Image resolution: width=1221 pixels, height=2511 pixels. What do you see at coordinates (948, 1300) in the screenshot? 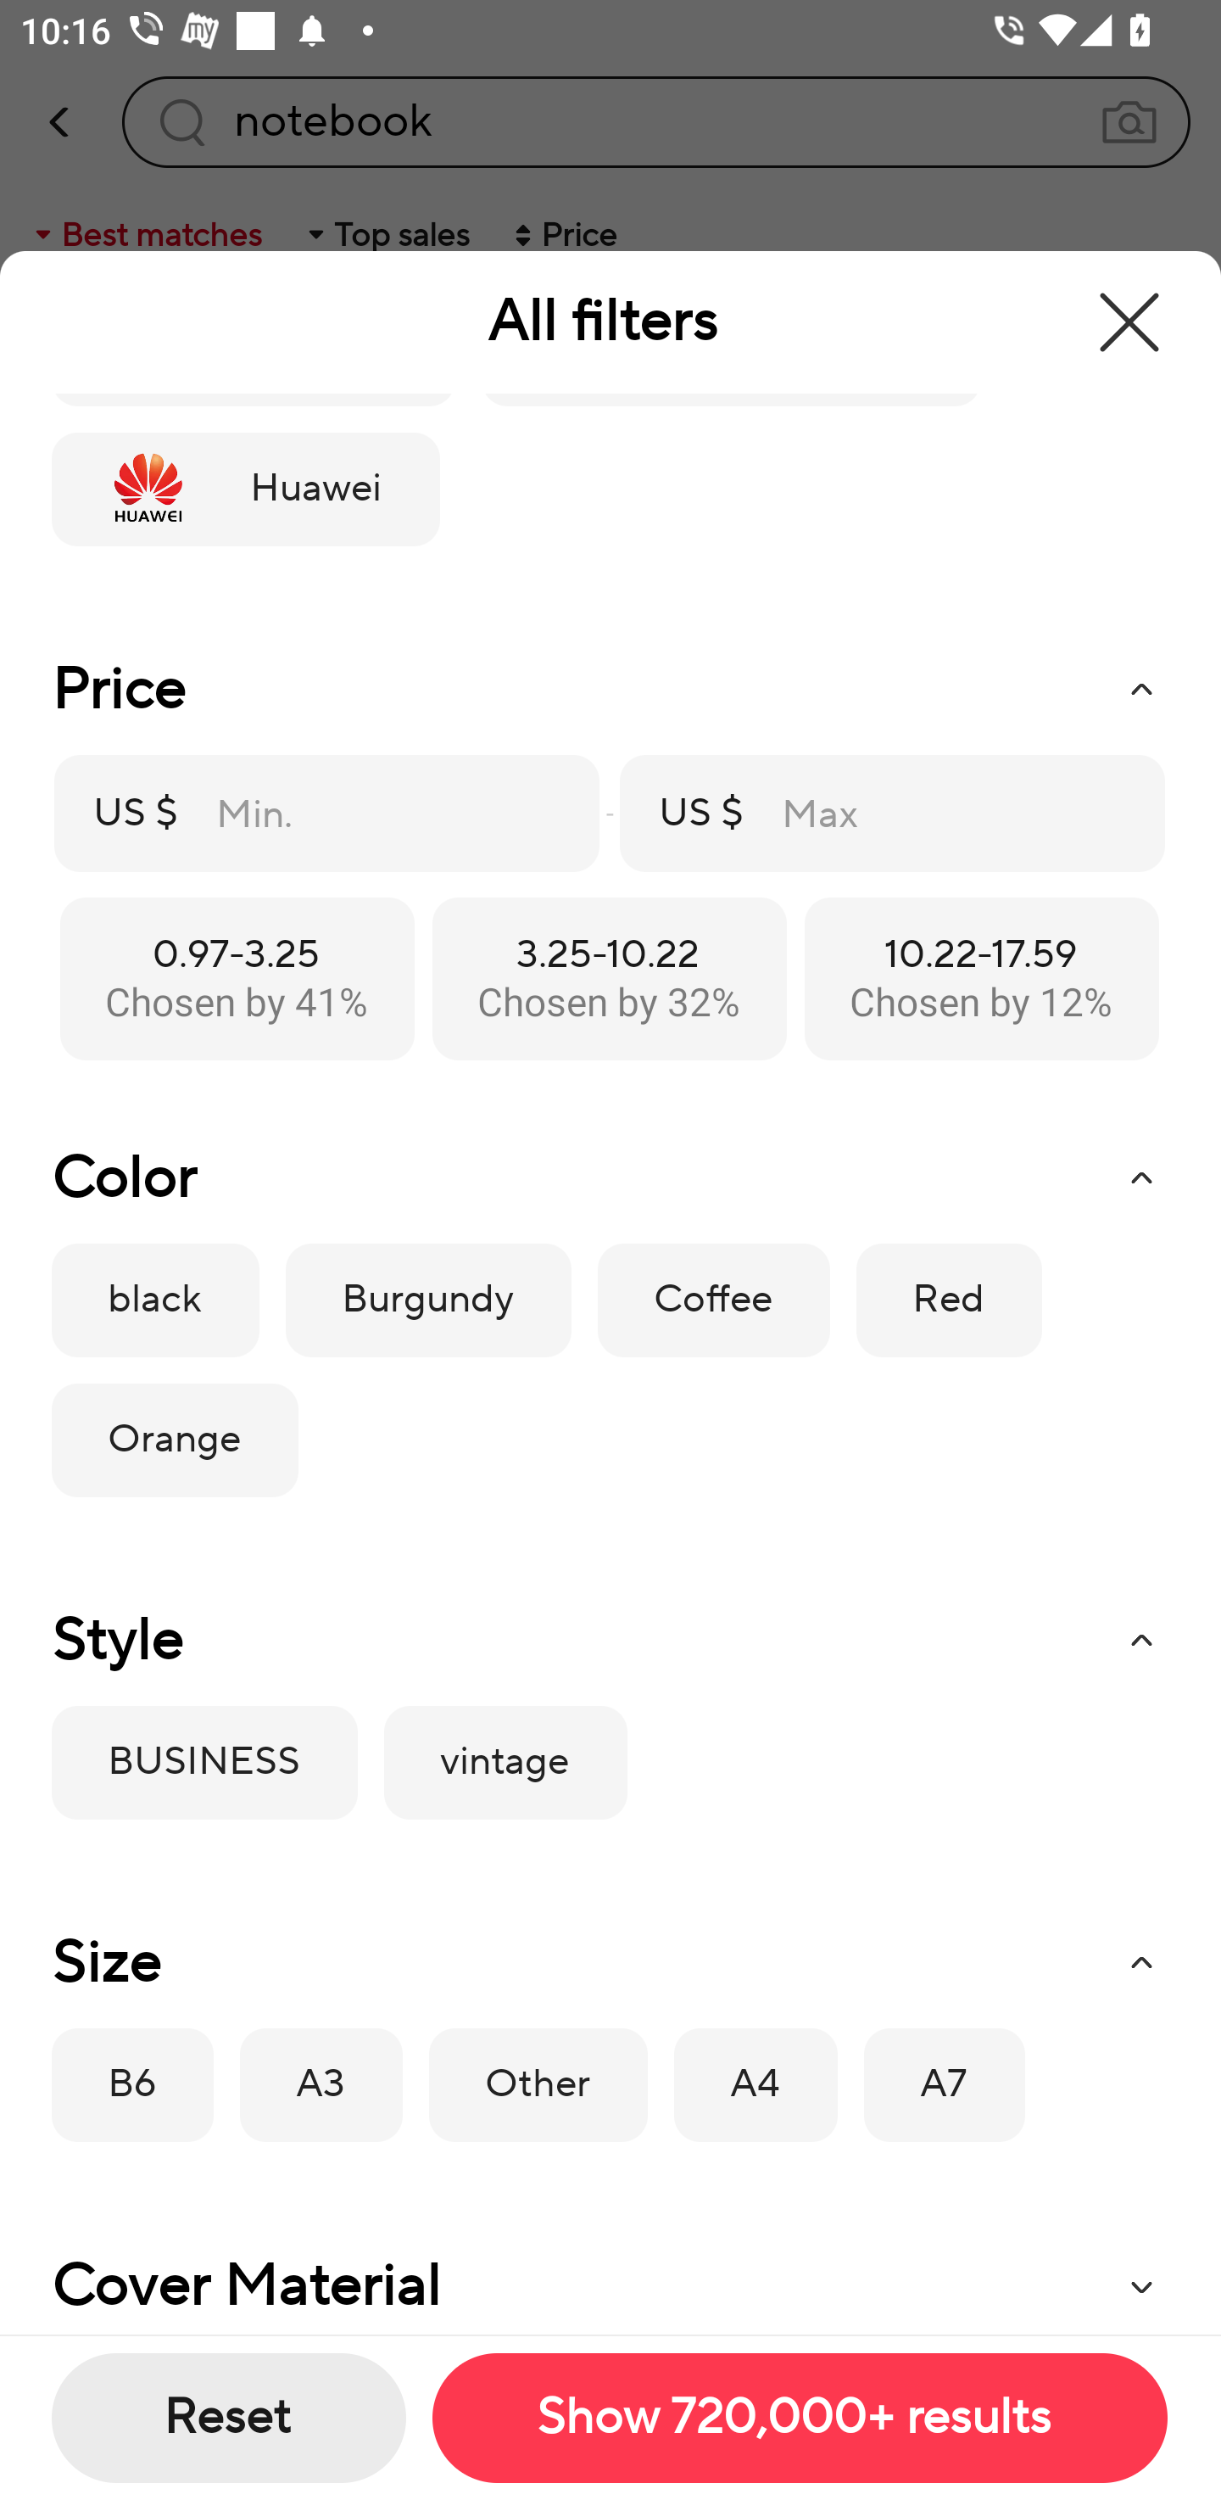
I see `Red` at bounding box center [948, 1300].